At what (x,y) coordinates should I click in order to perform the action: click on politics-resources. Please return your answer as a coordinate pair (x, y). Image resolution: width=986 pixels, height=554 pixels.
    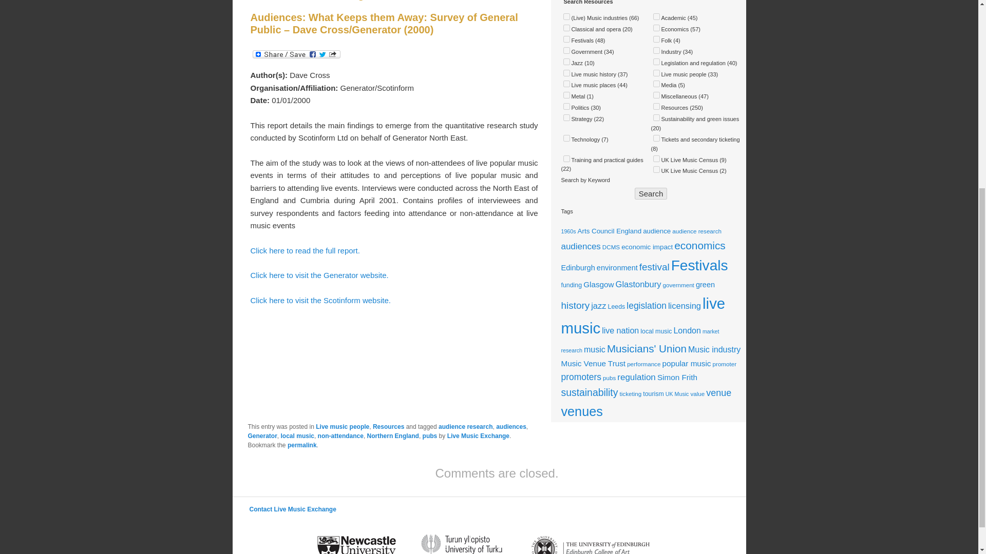
    Looking at the image, I should click on (566, 106).